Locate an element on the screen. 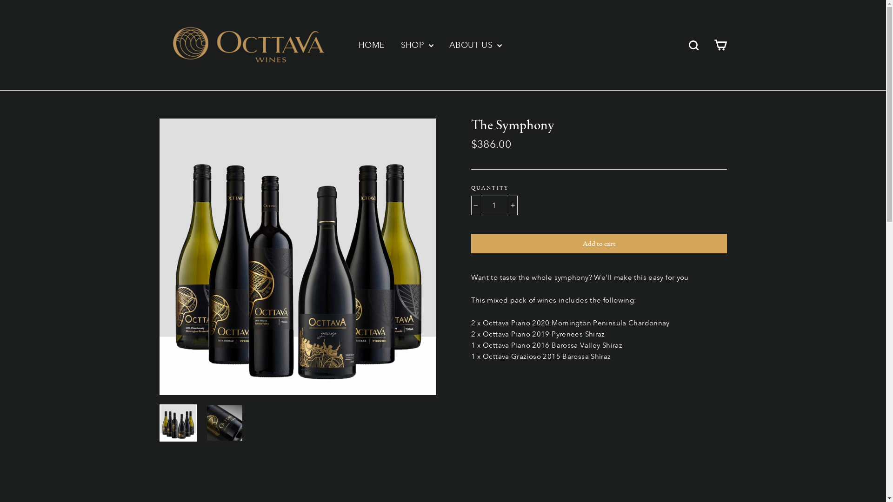  ABOUT US is located at coordinates (475, 45).